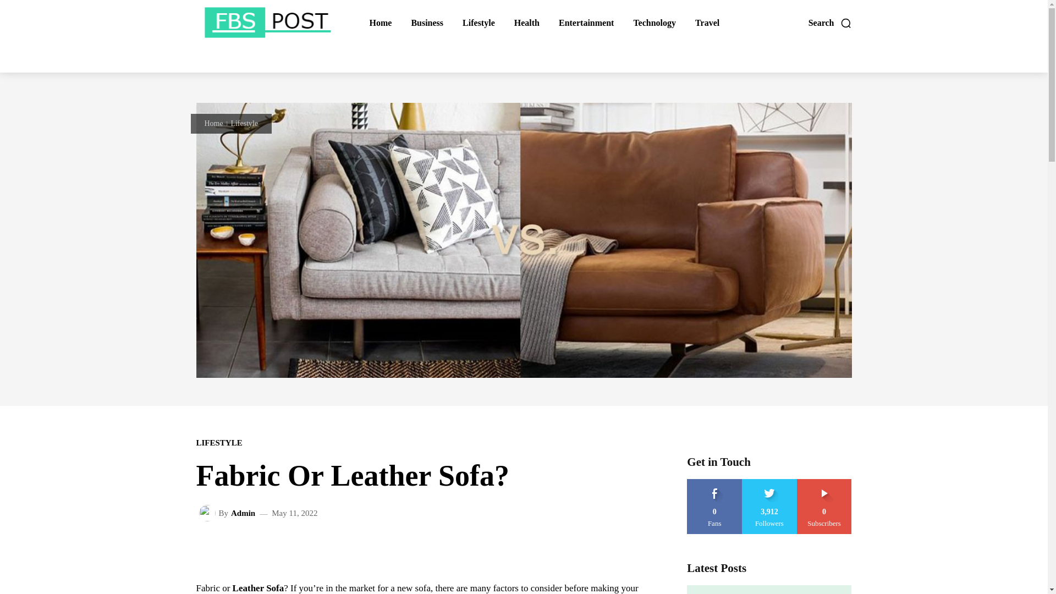 Image resolution: width=1056 pixels, height=594 pixels. I want to click on Admin, so click(209, 513).